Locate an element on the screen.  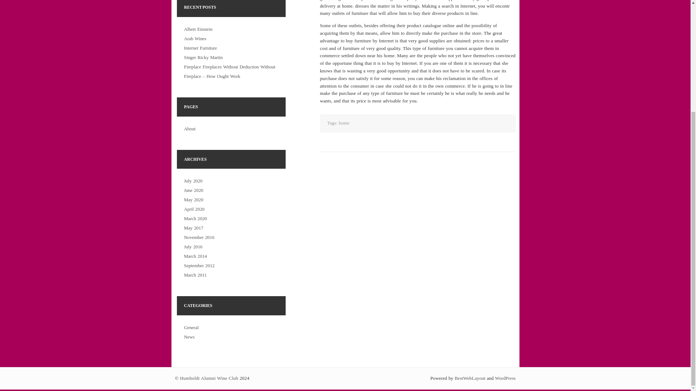
September 2012 is located at coordinates (199, 265).